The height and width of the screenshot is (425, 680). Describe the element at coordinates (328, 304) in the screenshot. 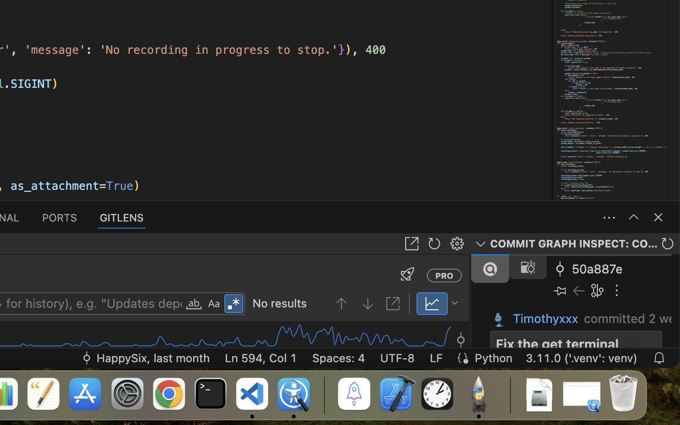

I see `No results   ` at that location.